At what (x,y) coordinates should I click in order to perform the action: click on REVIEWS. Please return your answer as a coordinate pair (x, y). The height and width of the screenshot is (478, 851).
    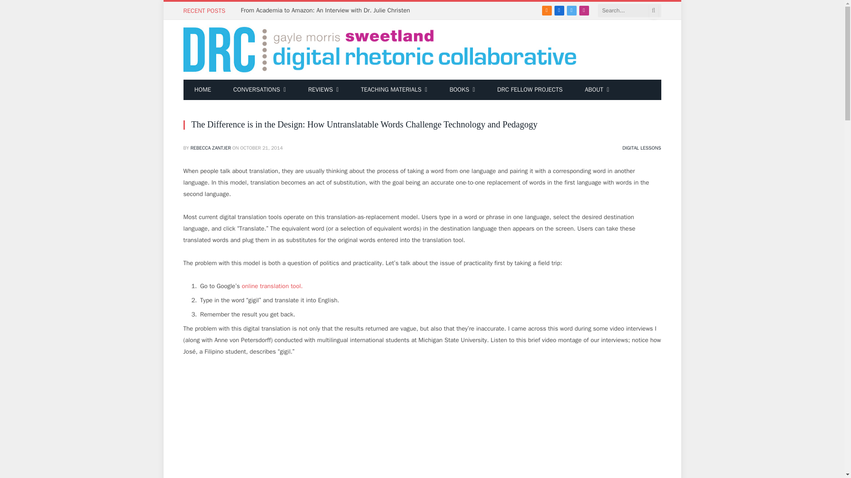
    Looking at the image, I should click on (324, 89).